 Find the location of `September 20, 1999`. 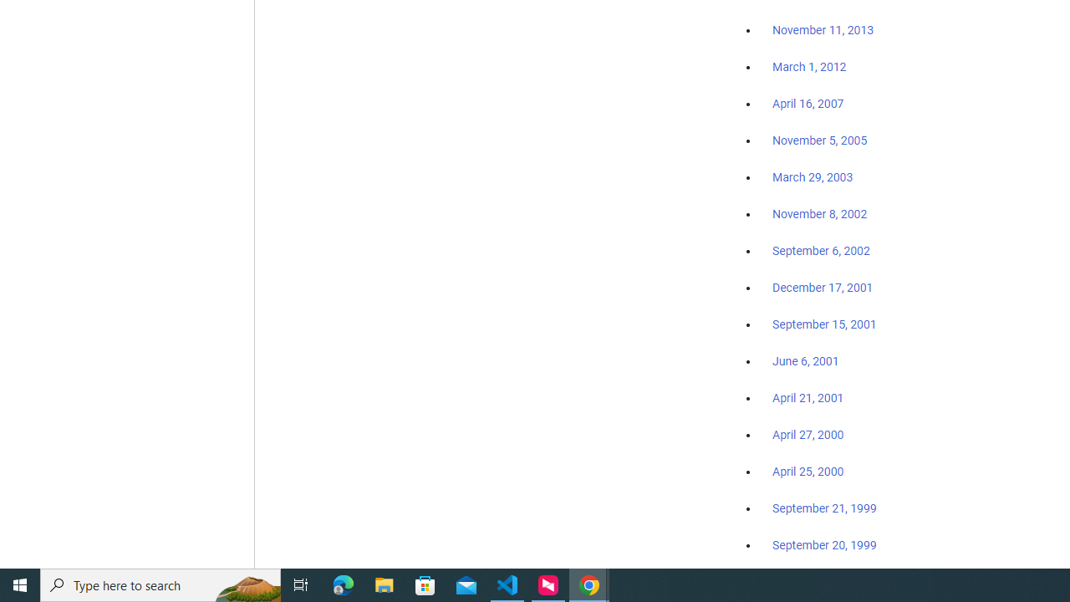

September 20, 1999 is located at coordinates (824, 544).